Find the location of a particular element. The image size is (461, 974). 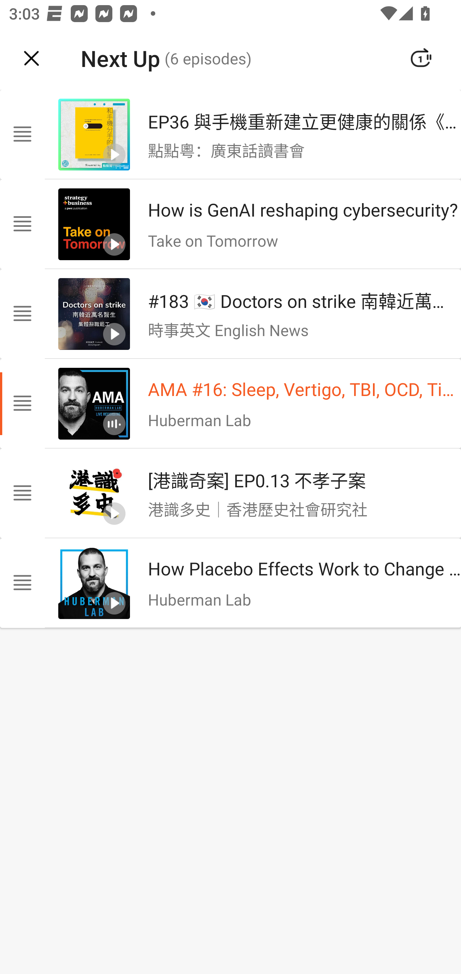

Navigate up is located at coordinates (31, 58).